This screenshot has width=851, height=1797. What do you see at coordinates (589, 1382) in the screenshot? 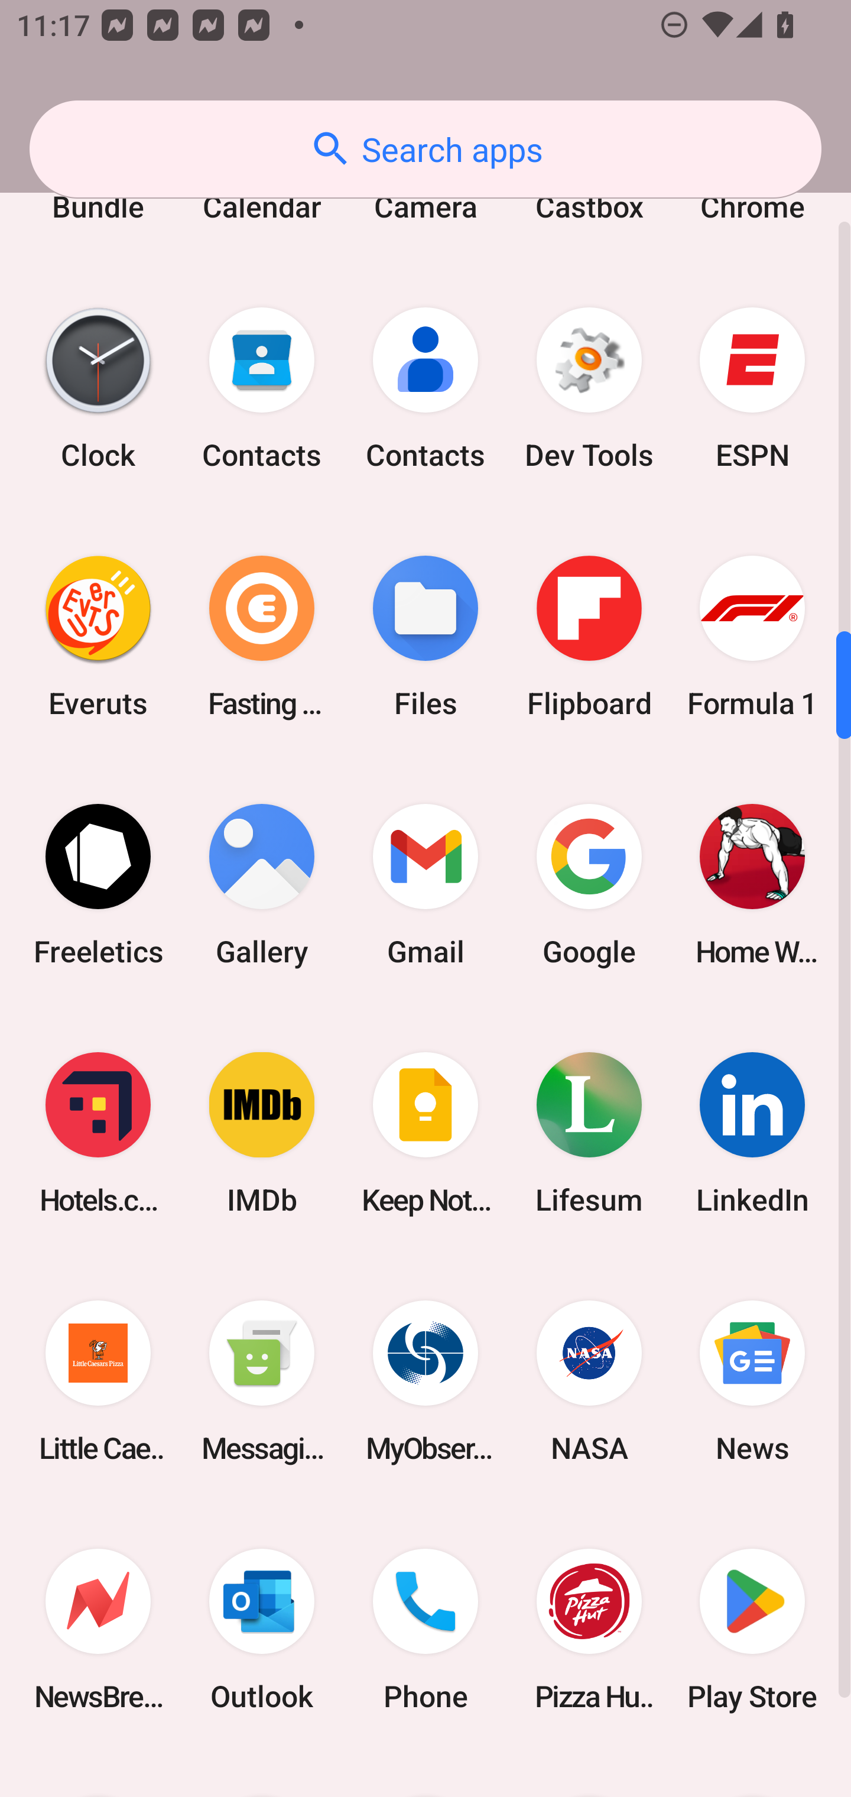
I see `NASA` at bounding box center [589, 1382].